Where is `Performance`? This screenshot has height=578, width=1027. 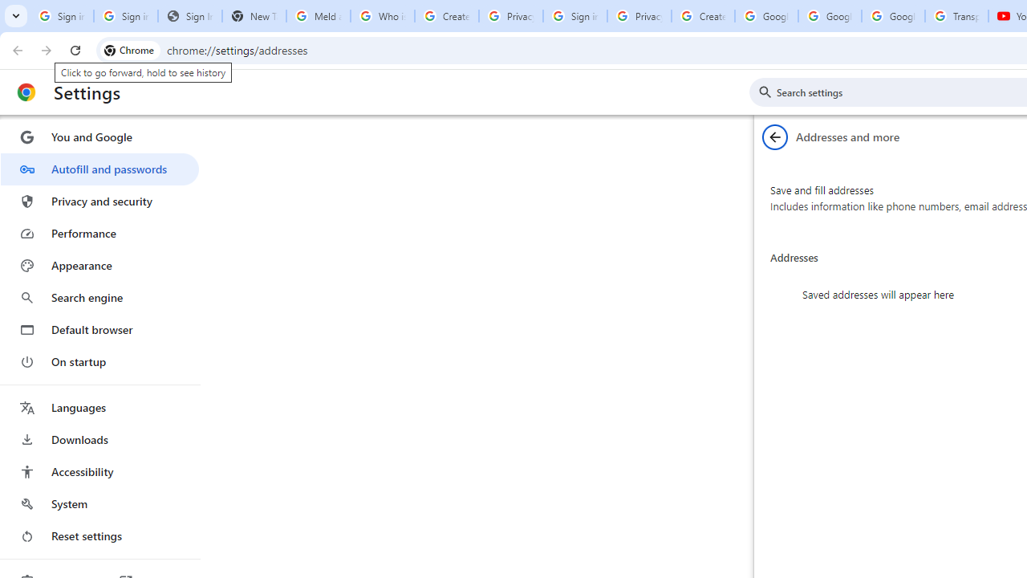
Performance is located at coordinates (99, 233).